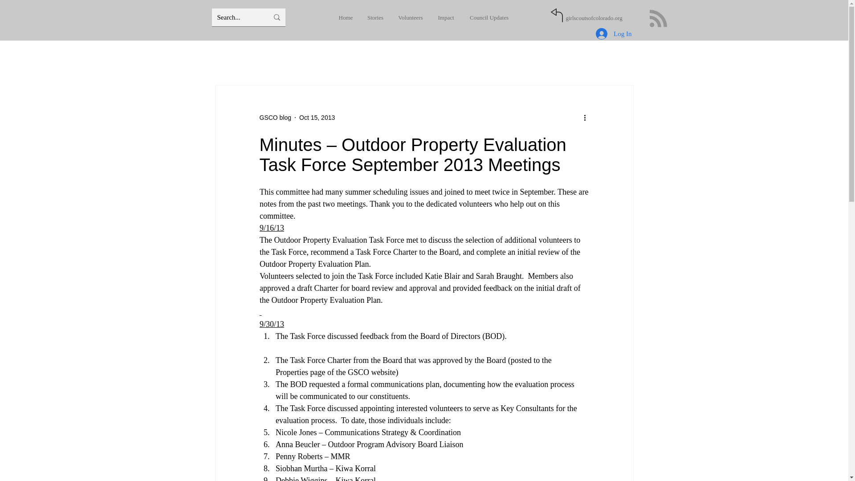  I want to click on Home, so click(350, 17).